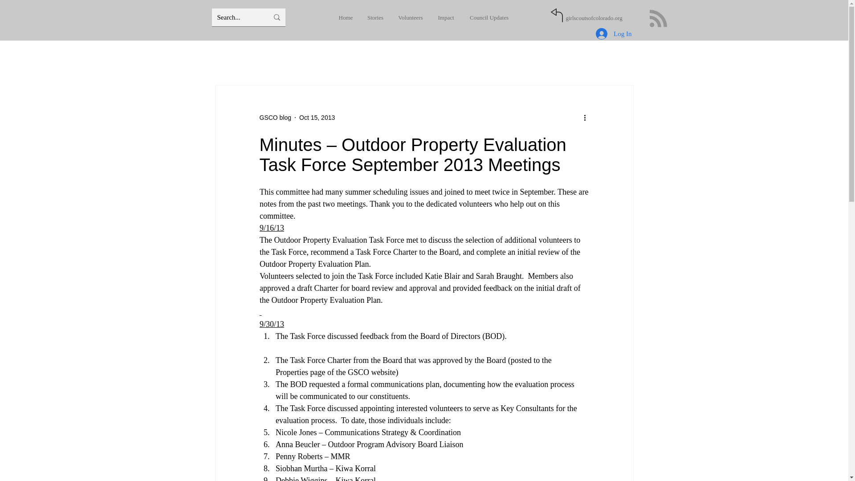  I want to click on Home, so click(350, 17).